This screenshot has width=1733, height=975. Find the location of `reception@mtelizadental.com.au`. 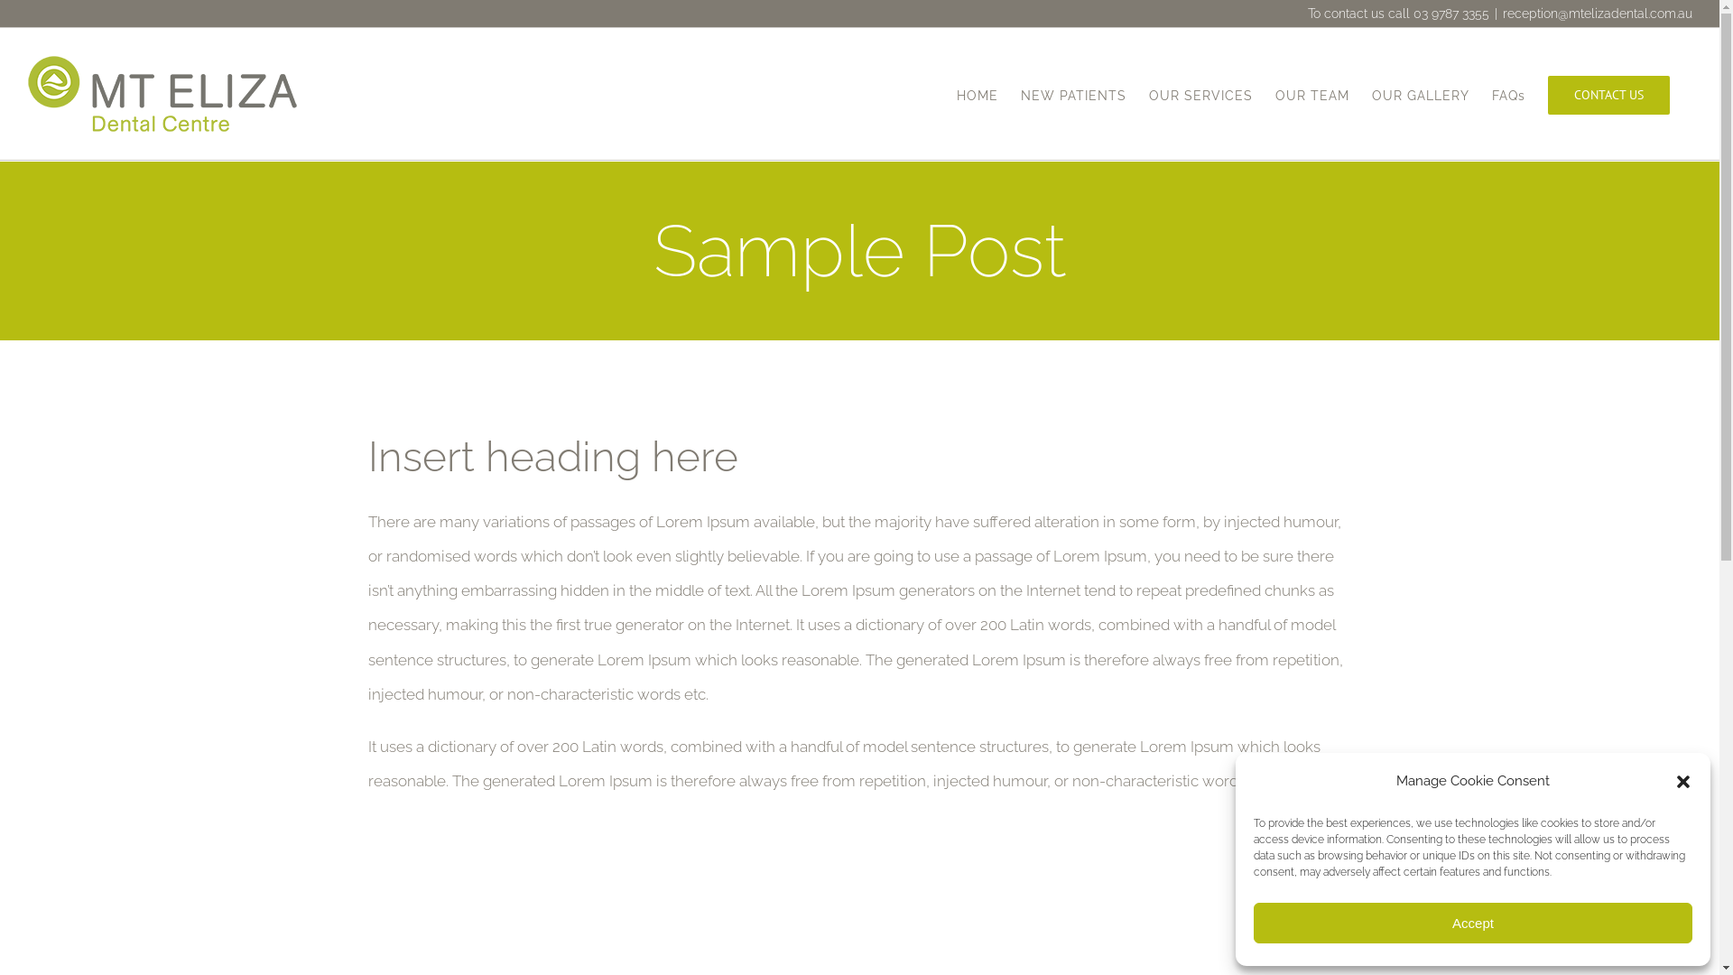

reception@mtelizadental.com.au is located at coordinates (1598, 14).